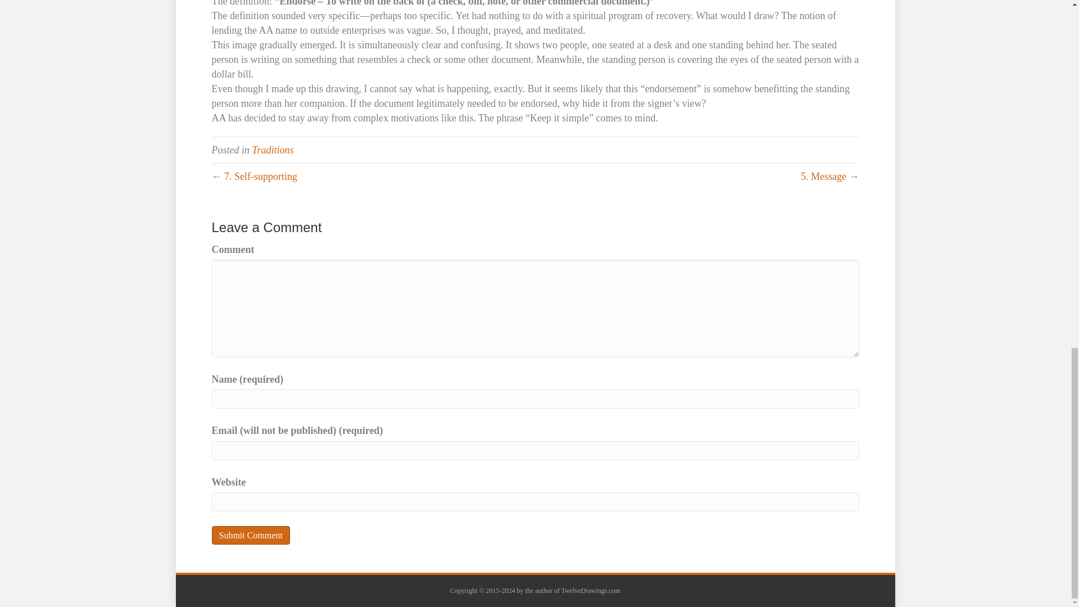 Image resolution: width=1079 pixels, height=607 pixels. Describe the element at coordinates (250, 535) in the screenshot. I see `Submit Comment` at that location.